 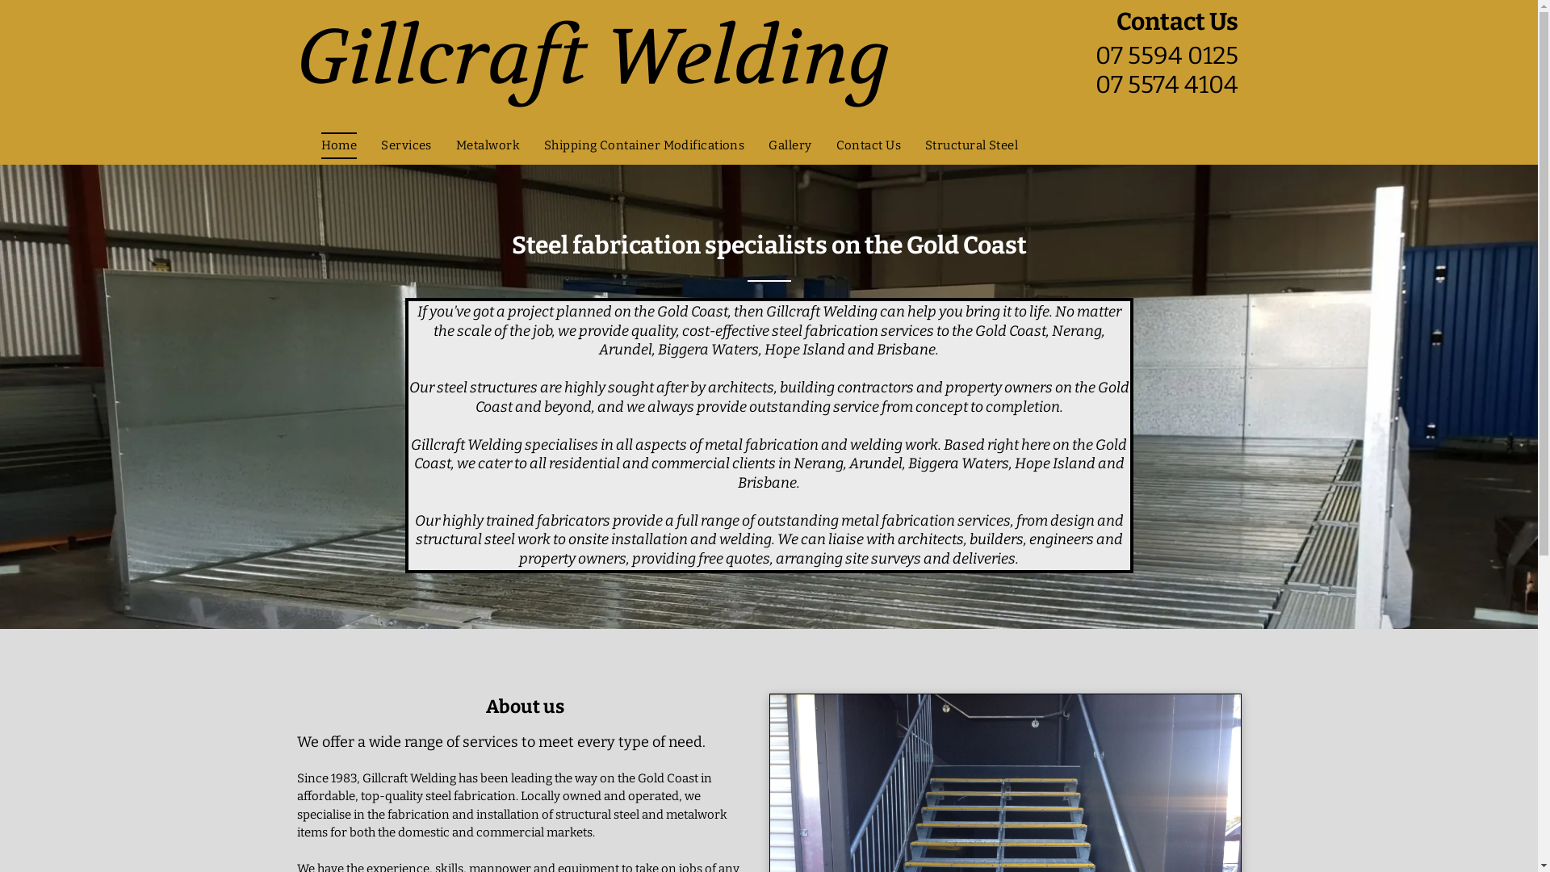 What do you see at coordinates (407, 145) in the screenshot?
I see `Services` at bounding box center [407, 145].